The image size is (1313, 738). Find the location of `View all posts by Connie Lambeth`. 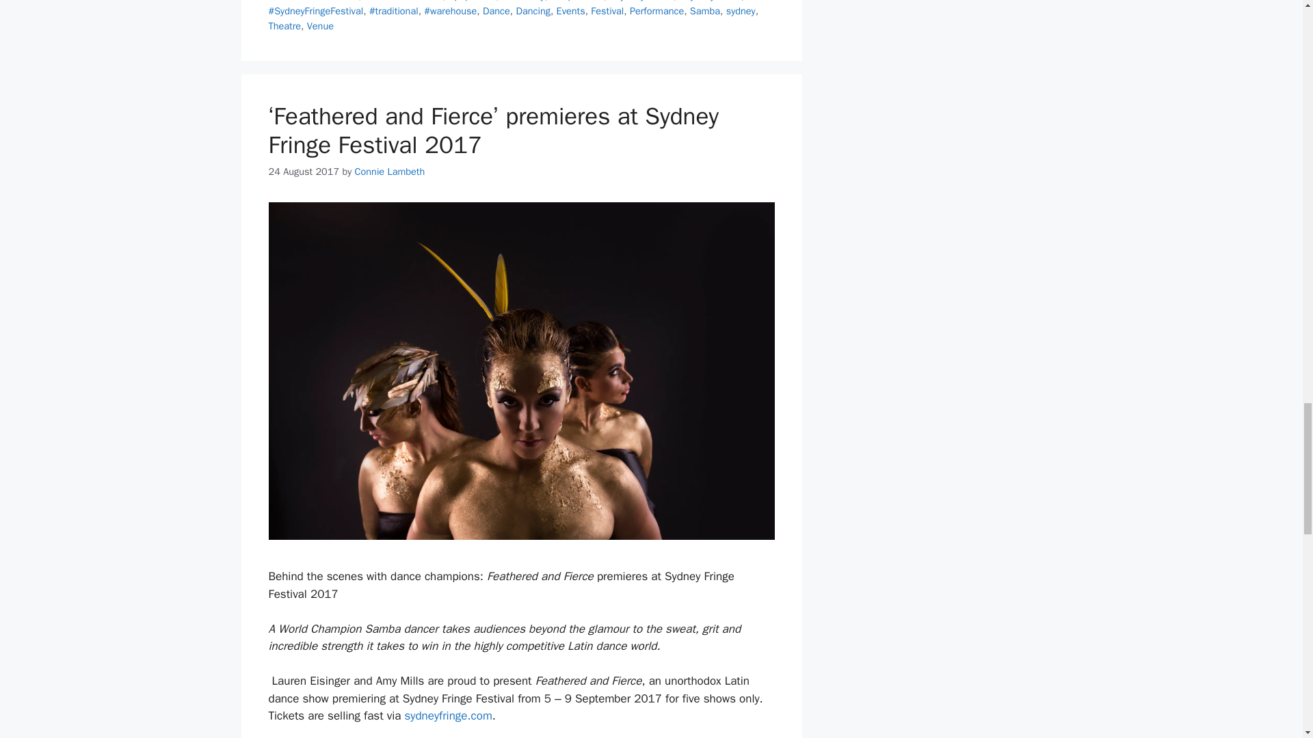

View all posts by Connie Lambeth is located at coordinates (390, 171).